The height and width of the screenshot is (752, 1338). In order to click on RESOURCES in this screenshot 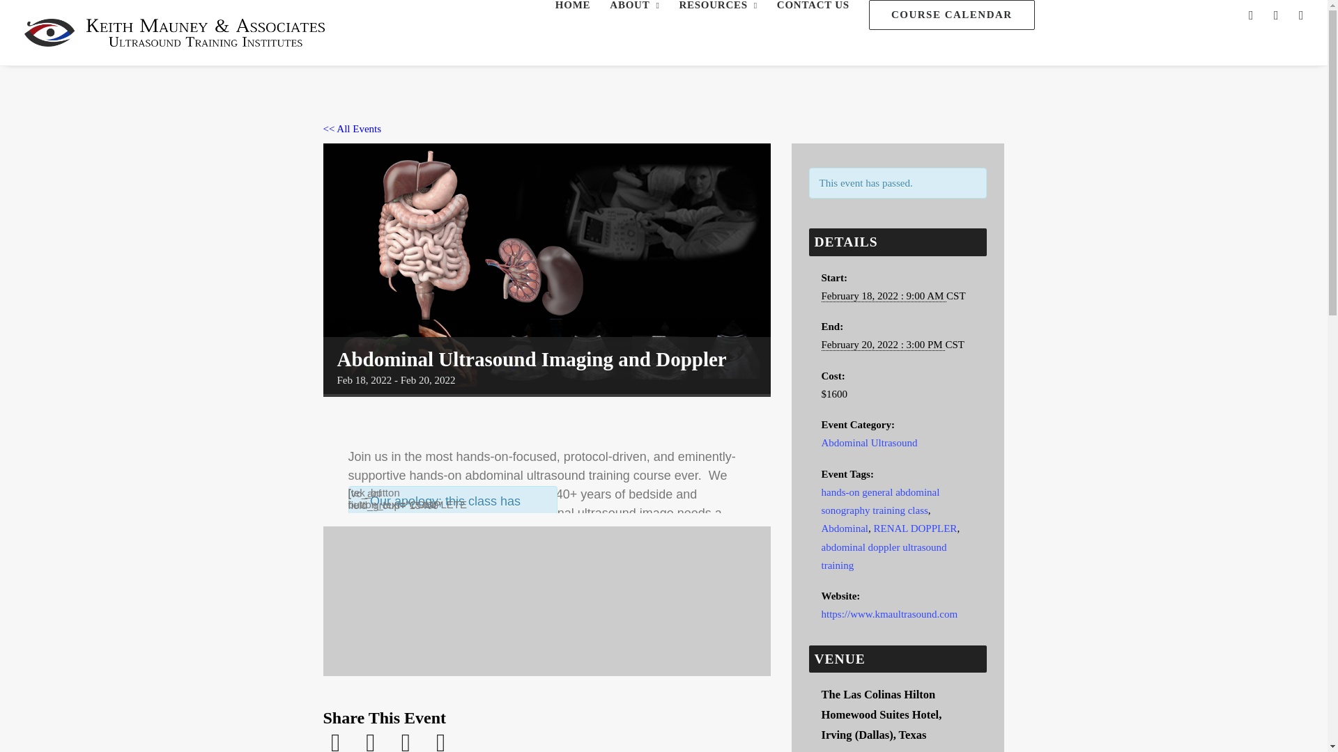, I will do `click(718, 6)`.